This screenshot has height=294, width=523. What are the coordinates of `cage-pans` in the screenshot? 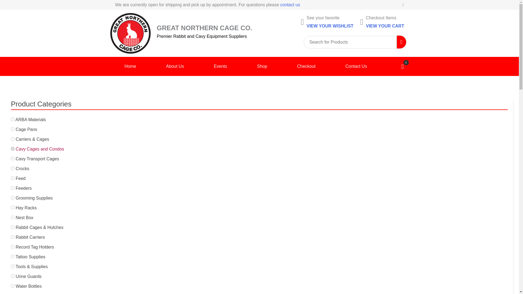 It's located at (13, 129).